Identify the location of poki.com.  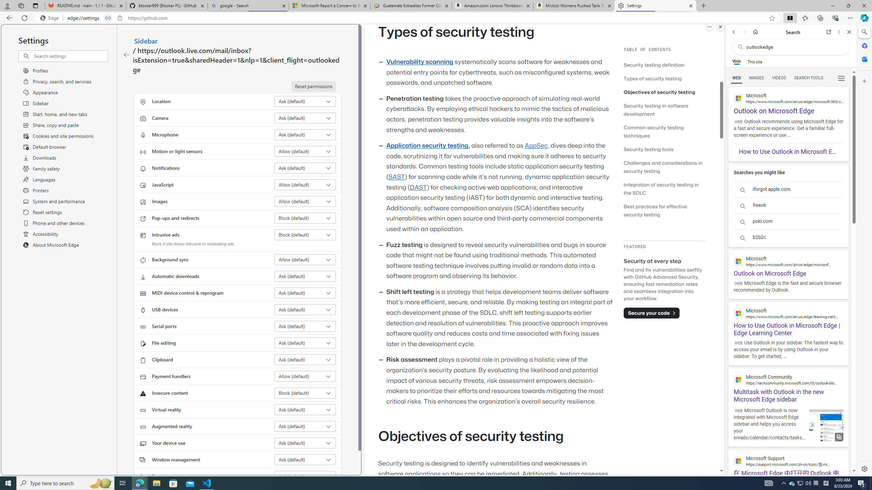
(788, 222).